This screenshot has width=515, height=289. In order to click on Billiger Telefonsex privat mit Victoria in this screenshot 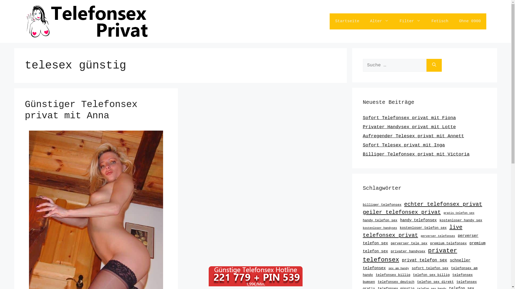, I will do `click(416, 154)`.